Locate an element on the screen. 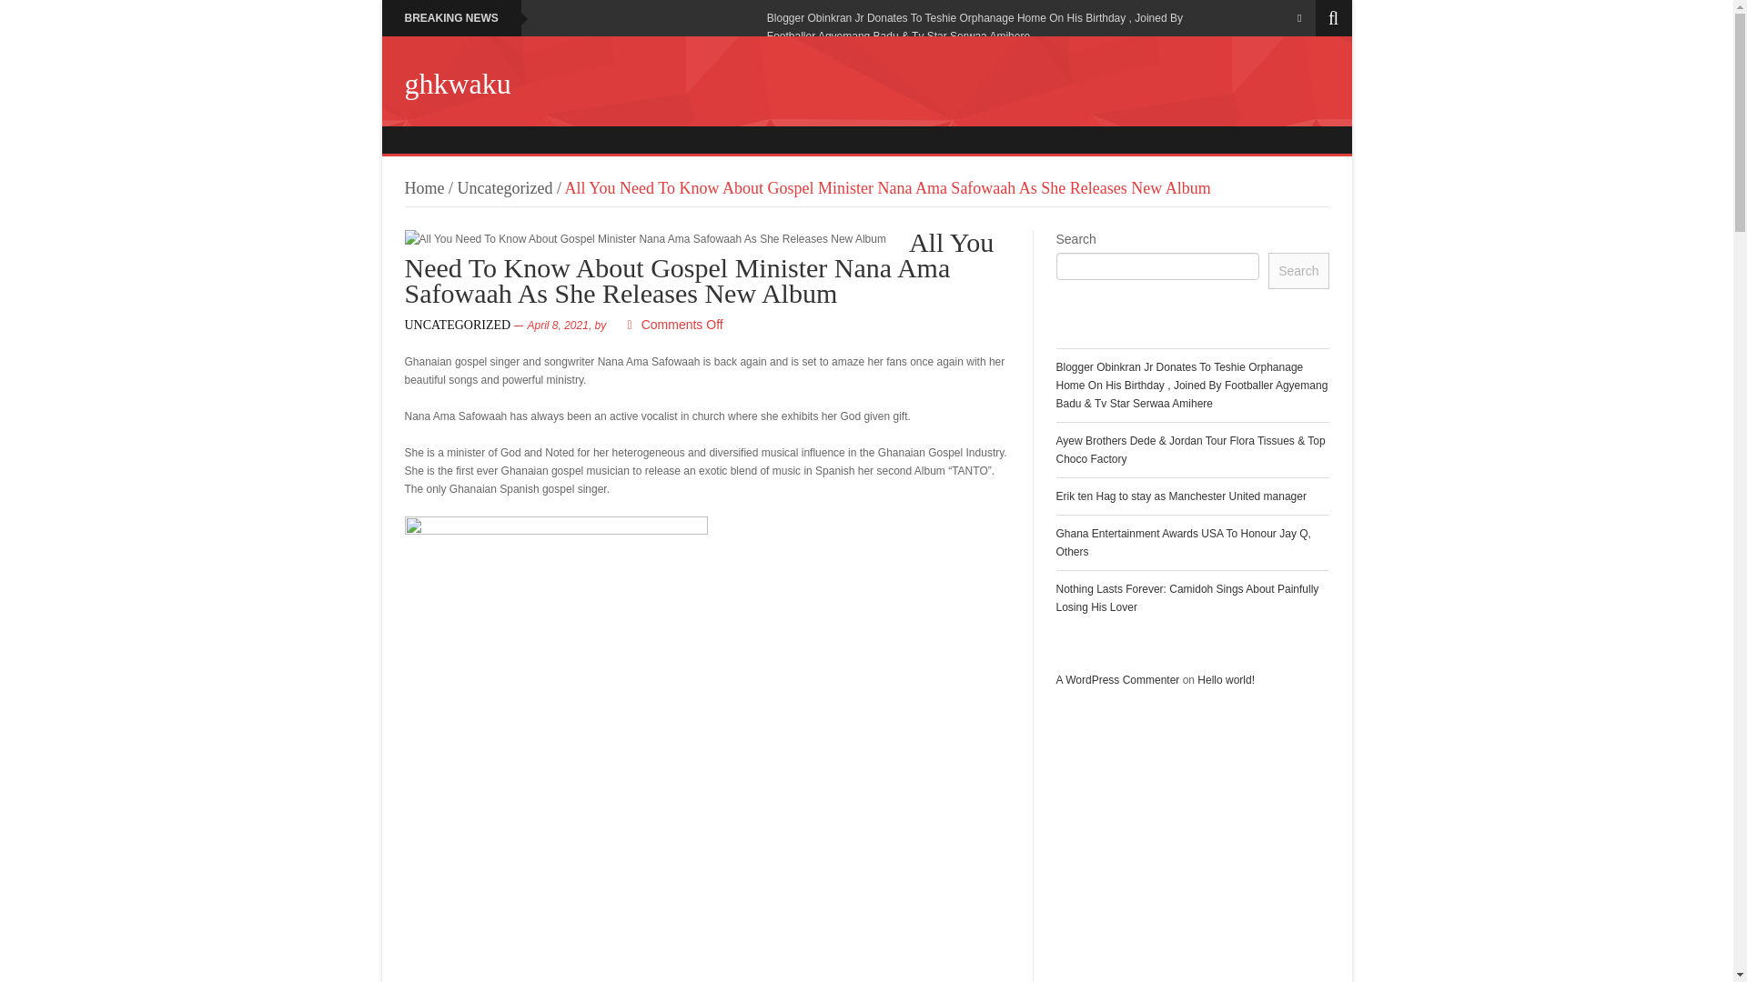 The height and width of the screenshot is (982, 1747). Search is located at coordinates (1298, 270).